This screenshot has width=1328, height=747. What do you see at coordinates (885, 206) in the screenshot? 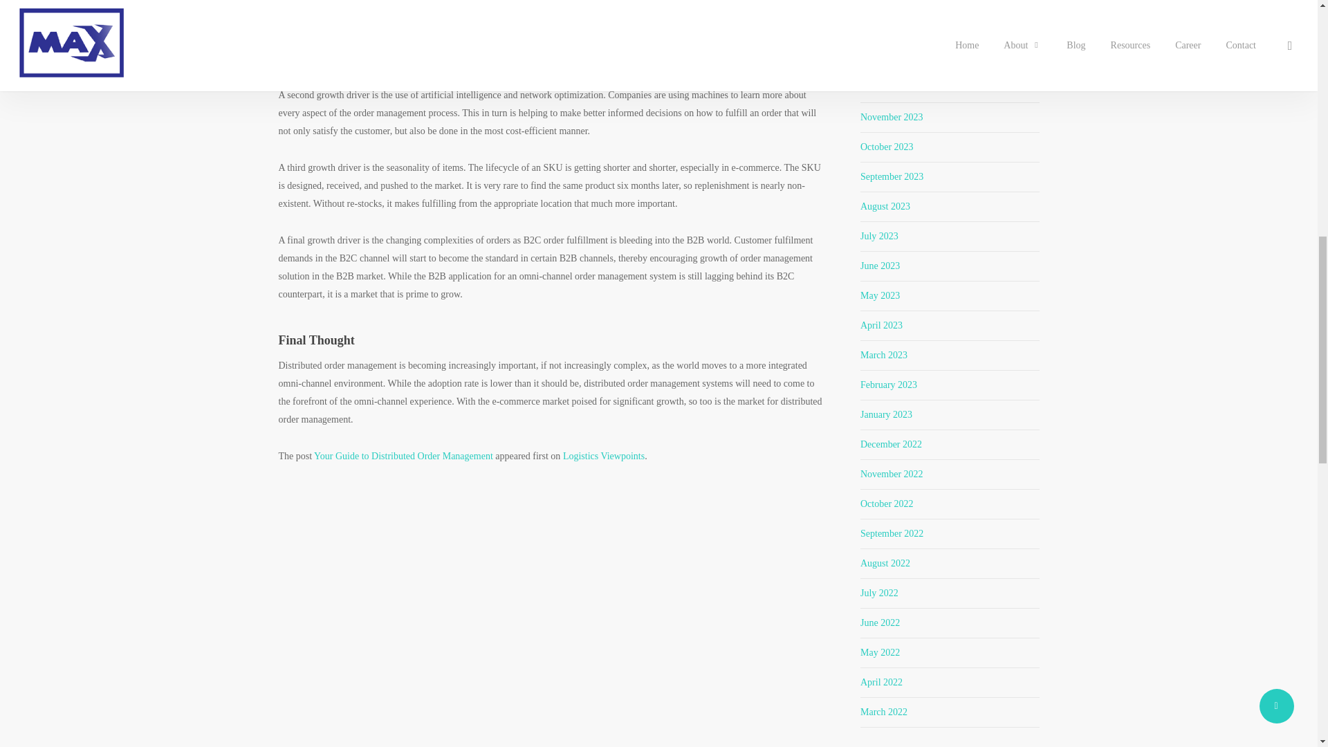
I see `August 2023` at bounding box center [885, 206].